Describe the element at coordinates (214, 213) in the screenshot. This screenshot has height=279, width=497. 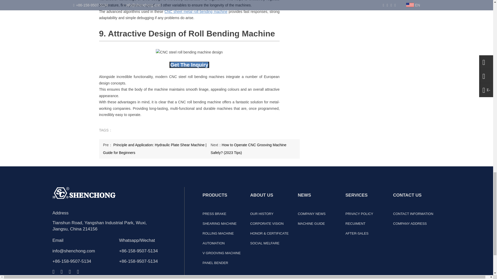
I see `PRESS BRAKE` at that location.